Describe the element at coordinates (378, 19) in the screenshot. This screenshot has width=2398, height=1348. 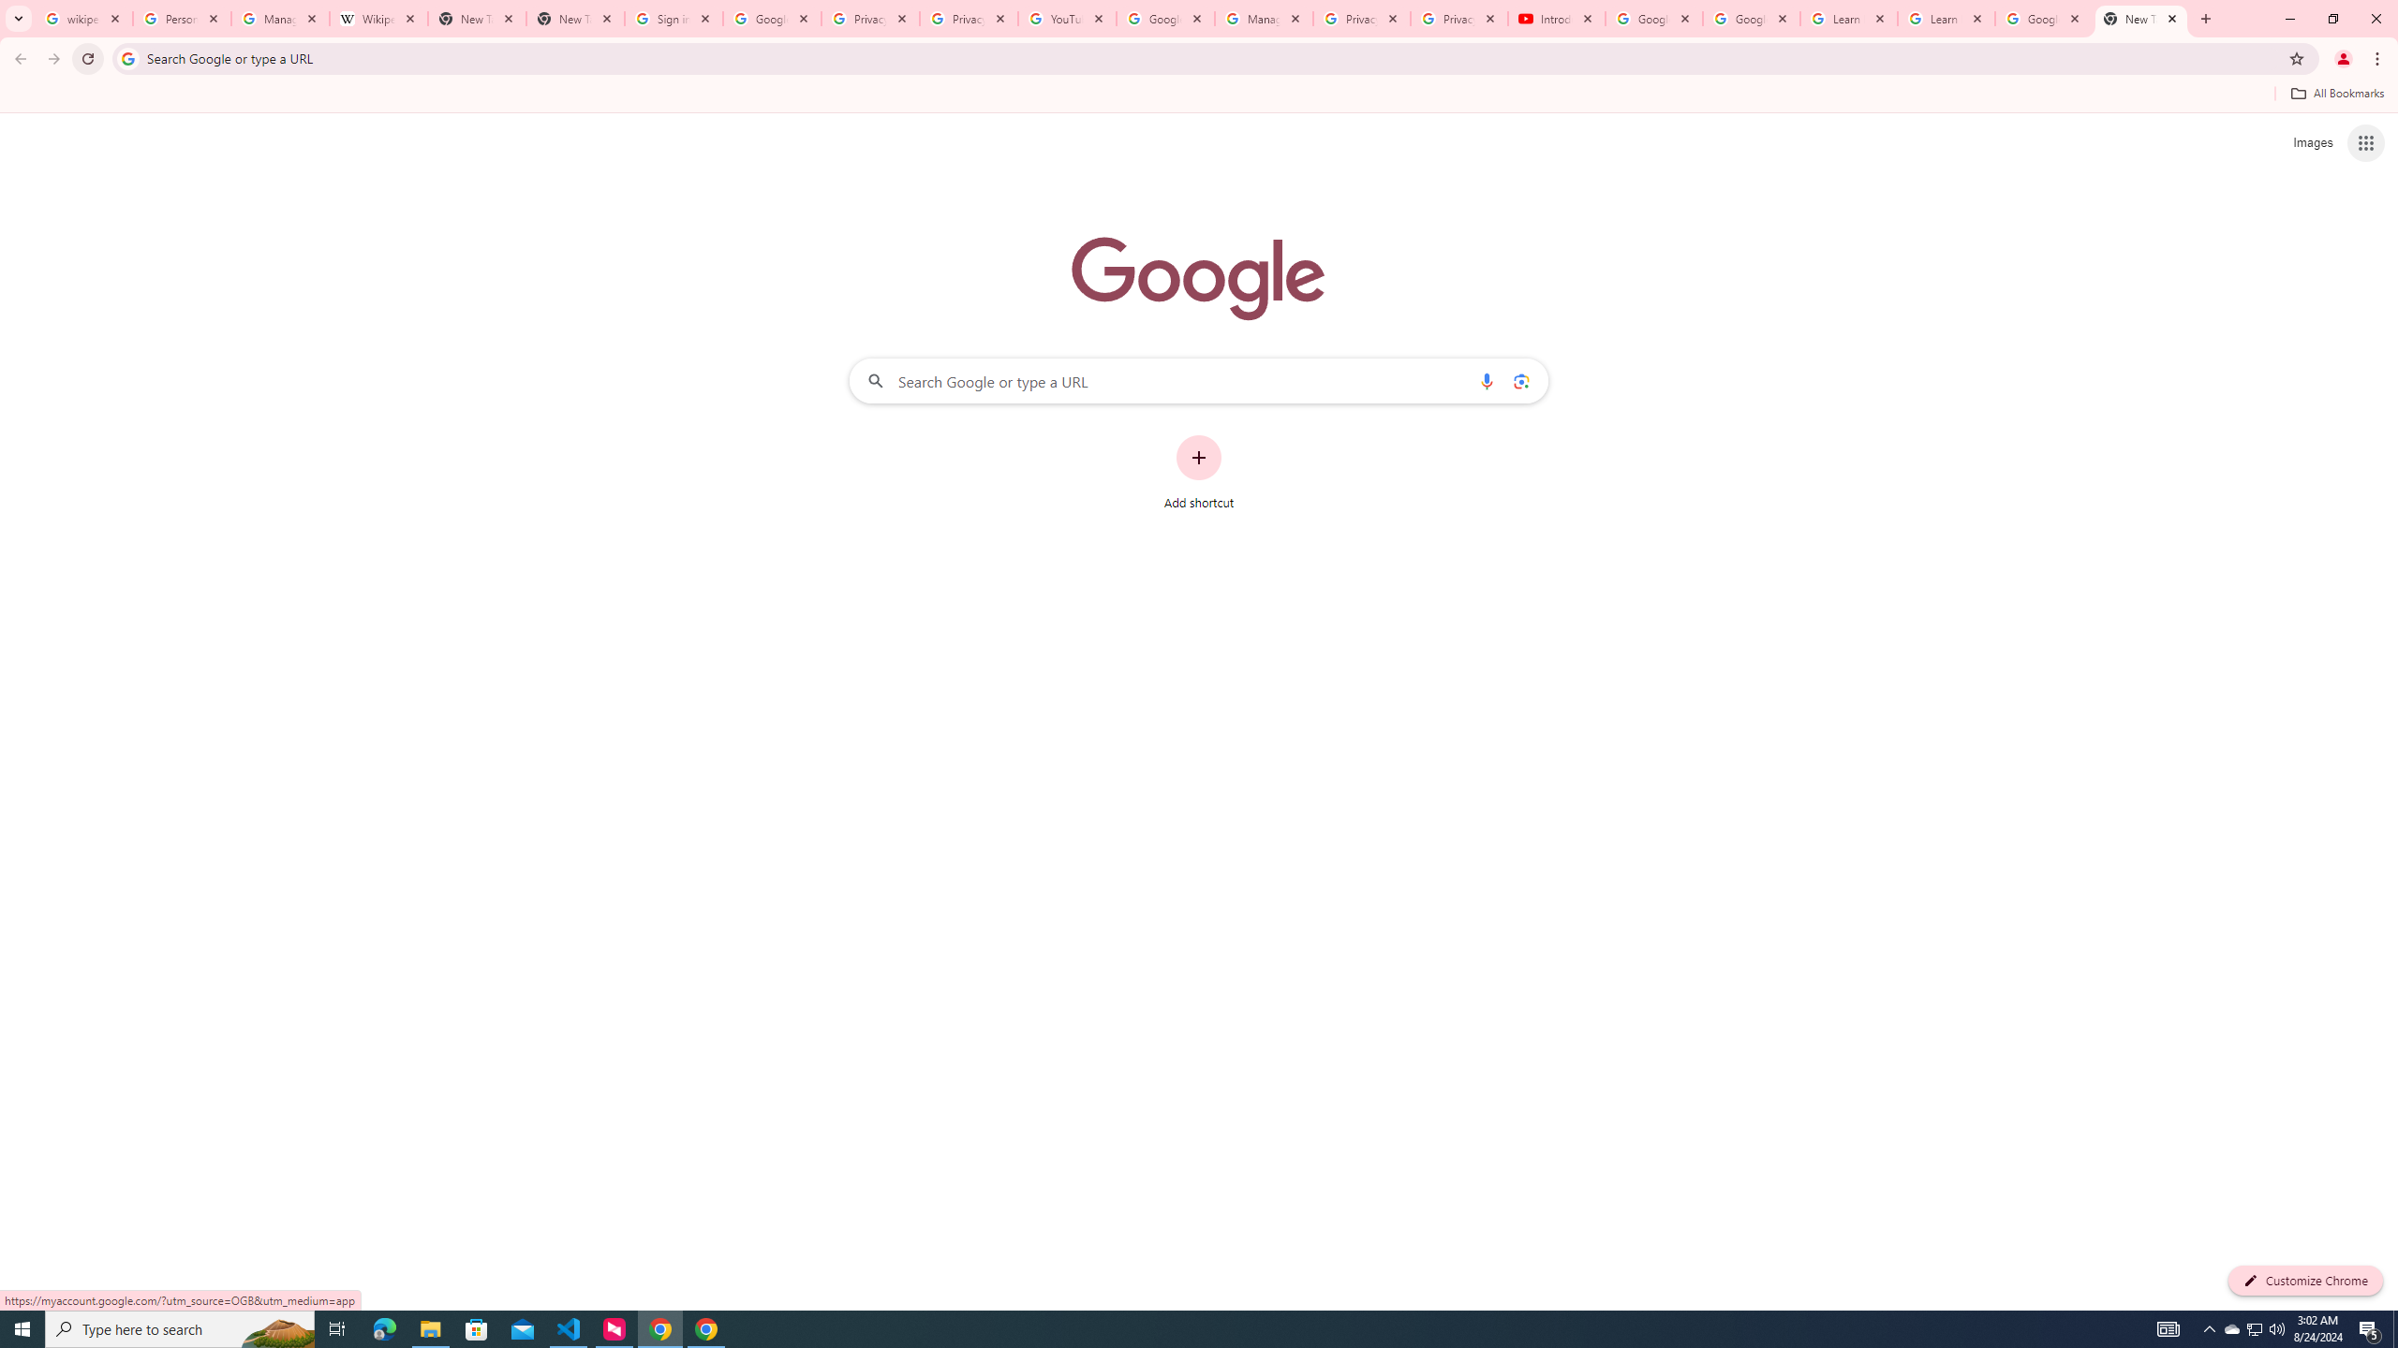
I see `Wikipedia:Edit requests - Wikipedia` at that location.